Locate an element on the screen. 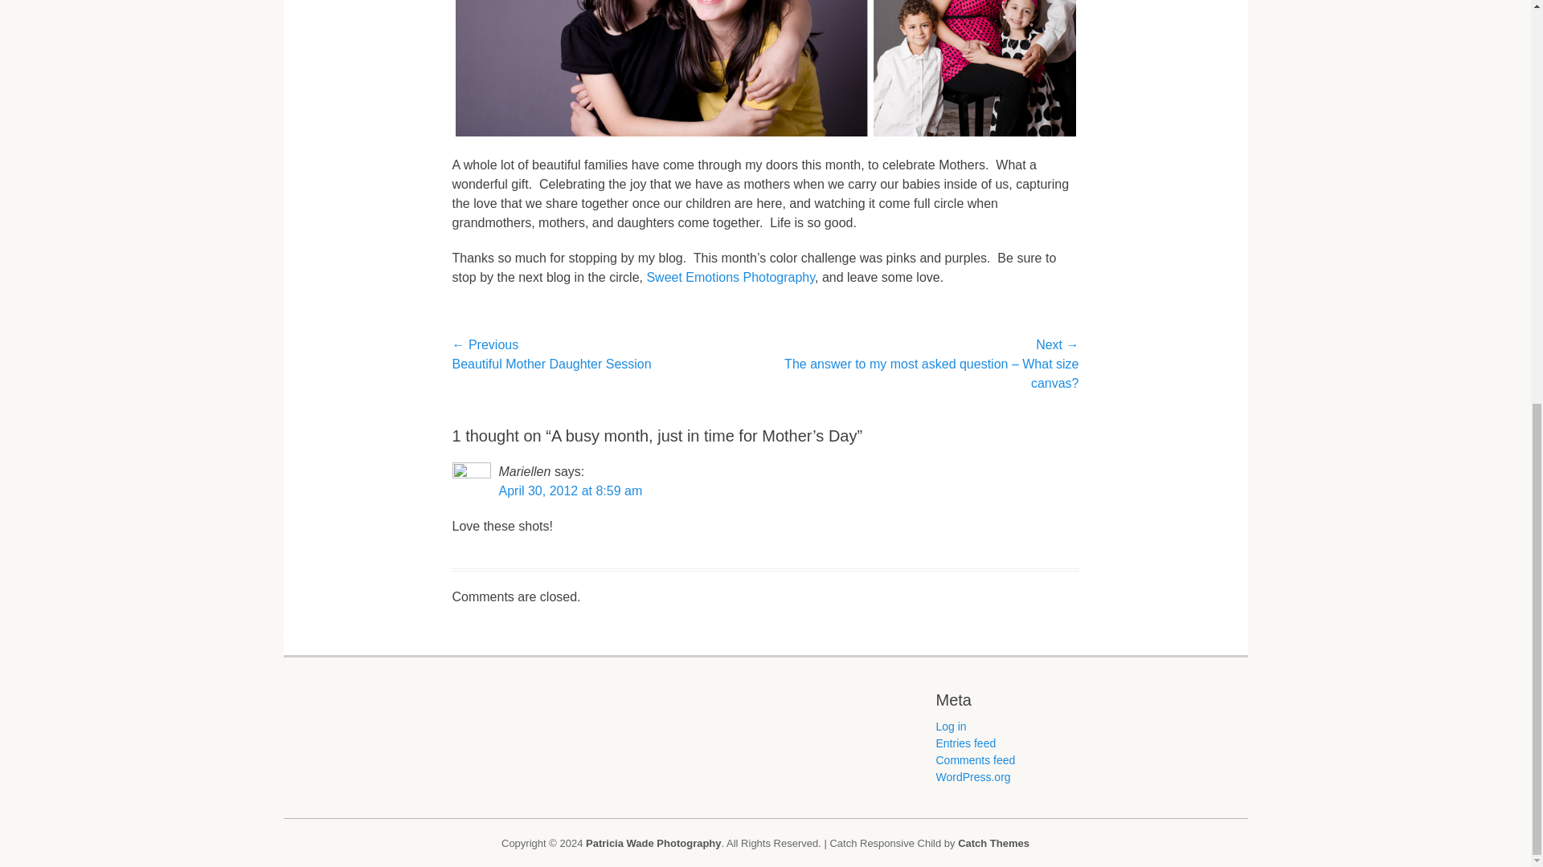  April challenge collage is located at coordinates (765, 69).